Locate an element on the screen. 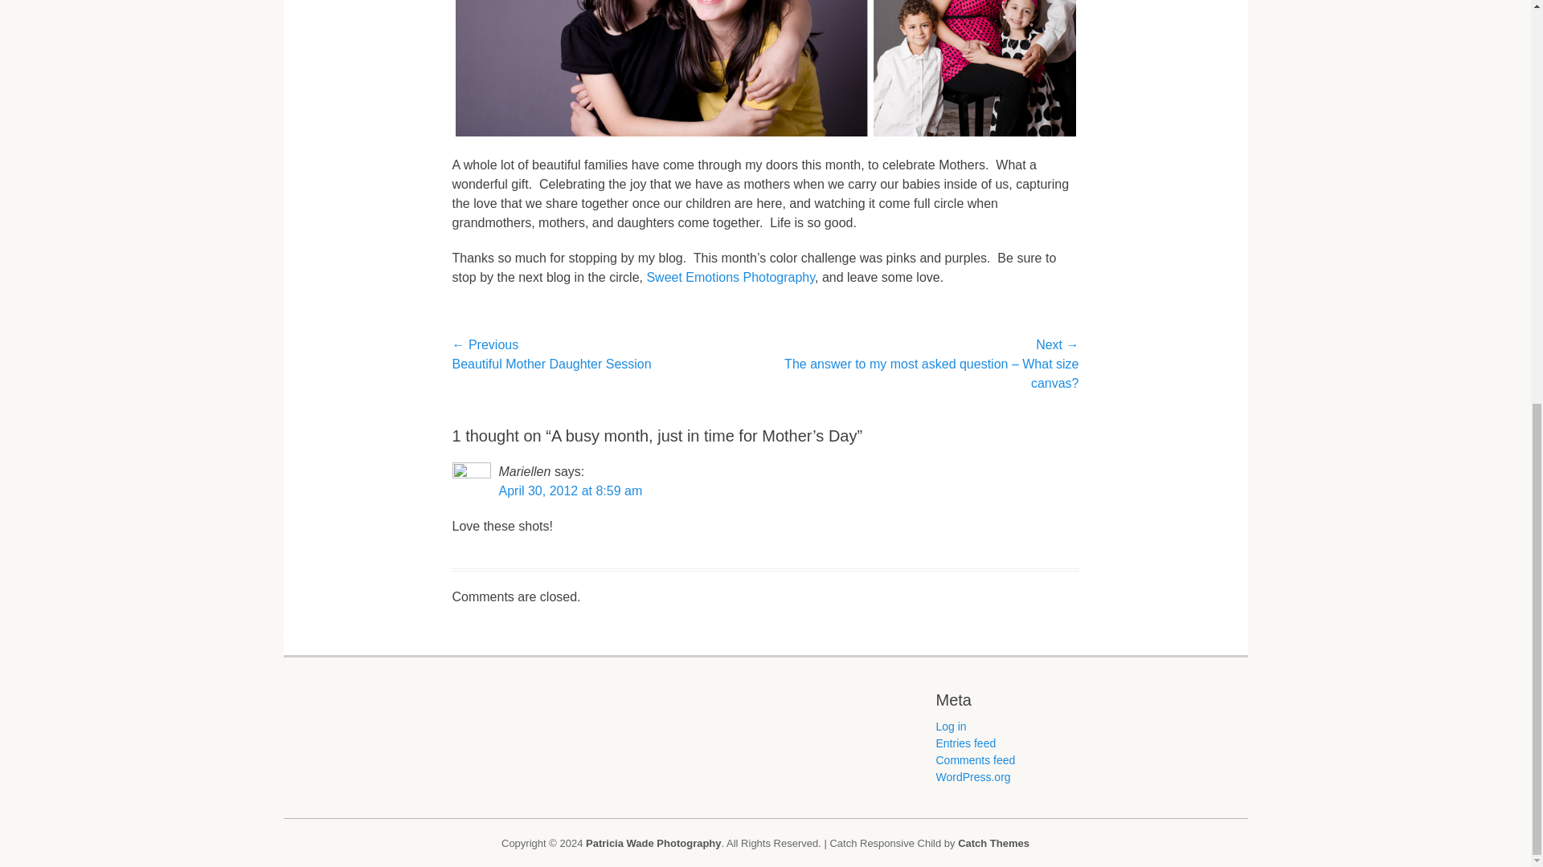  April challenge collage is located at coordinates (765, 69).